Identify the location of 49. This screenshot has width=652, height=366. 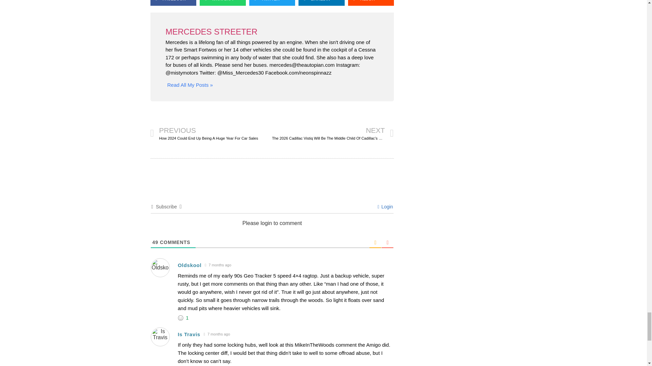
(155, 242).